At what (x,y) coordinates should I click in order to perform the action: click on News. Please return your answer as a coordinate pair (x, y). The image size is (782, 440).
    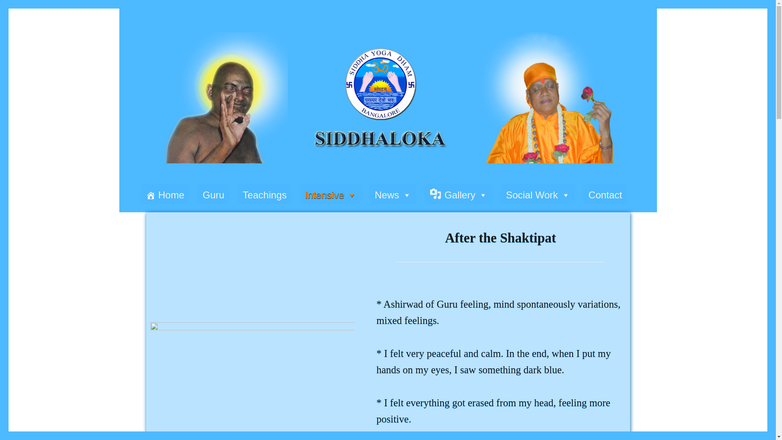
    Looking at the image, I should click on (393, 194).